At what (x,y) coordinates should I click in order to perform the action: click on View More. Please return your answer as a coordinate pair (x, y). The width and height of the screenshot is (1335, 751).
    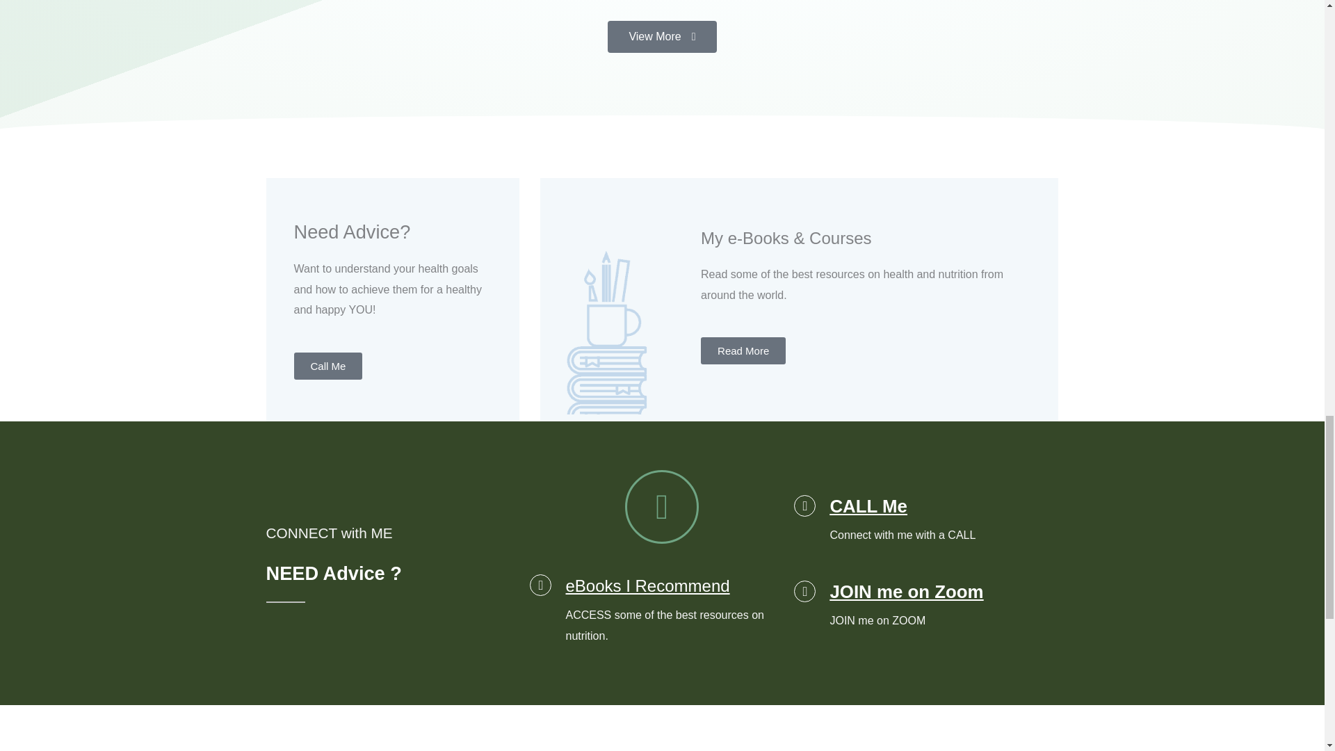
    Looking at the image, I should click on (661, 36).